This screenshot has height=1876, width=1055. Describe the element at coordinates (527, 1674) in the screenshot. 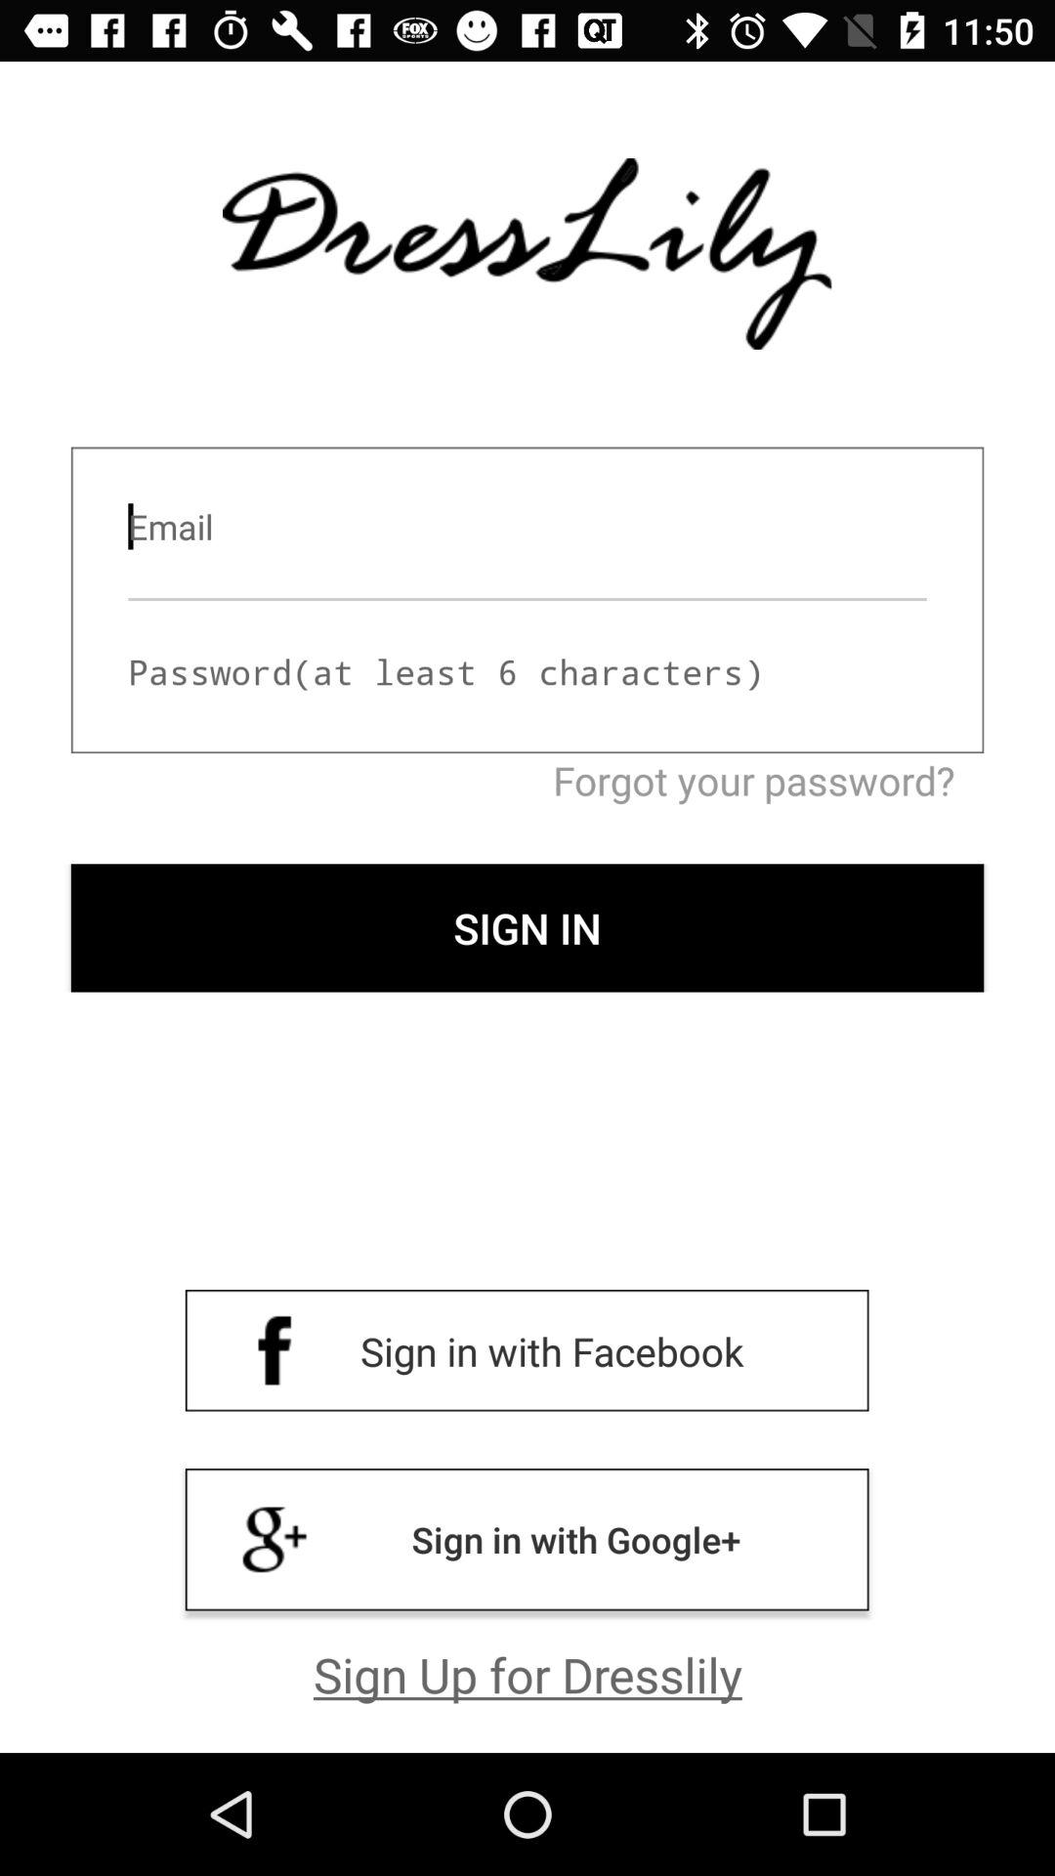

I see `open the item below sign in with icon` at that location.